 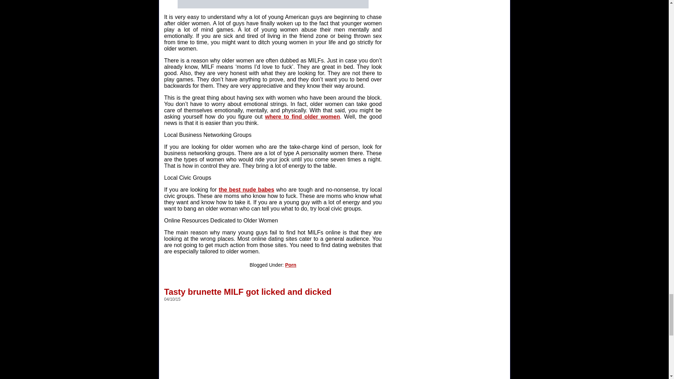 What do you see at coordinates (277, 343) in the screenshot?
I see `Premium Galleries video player` at bounding box center [277, 343].